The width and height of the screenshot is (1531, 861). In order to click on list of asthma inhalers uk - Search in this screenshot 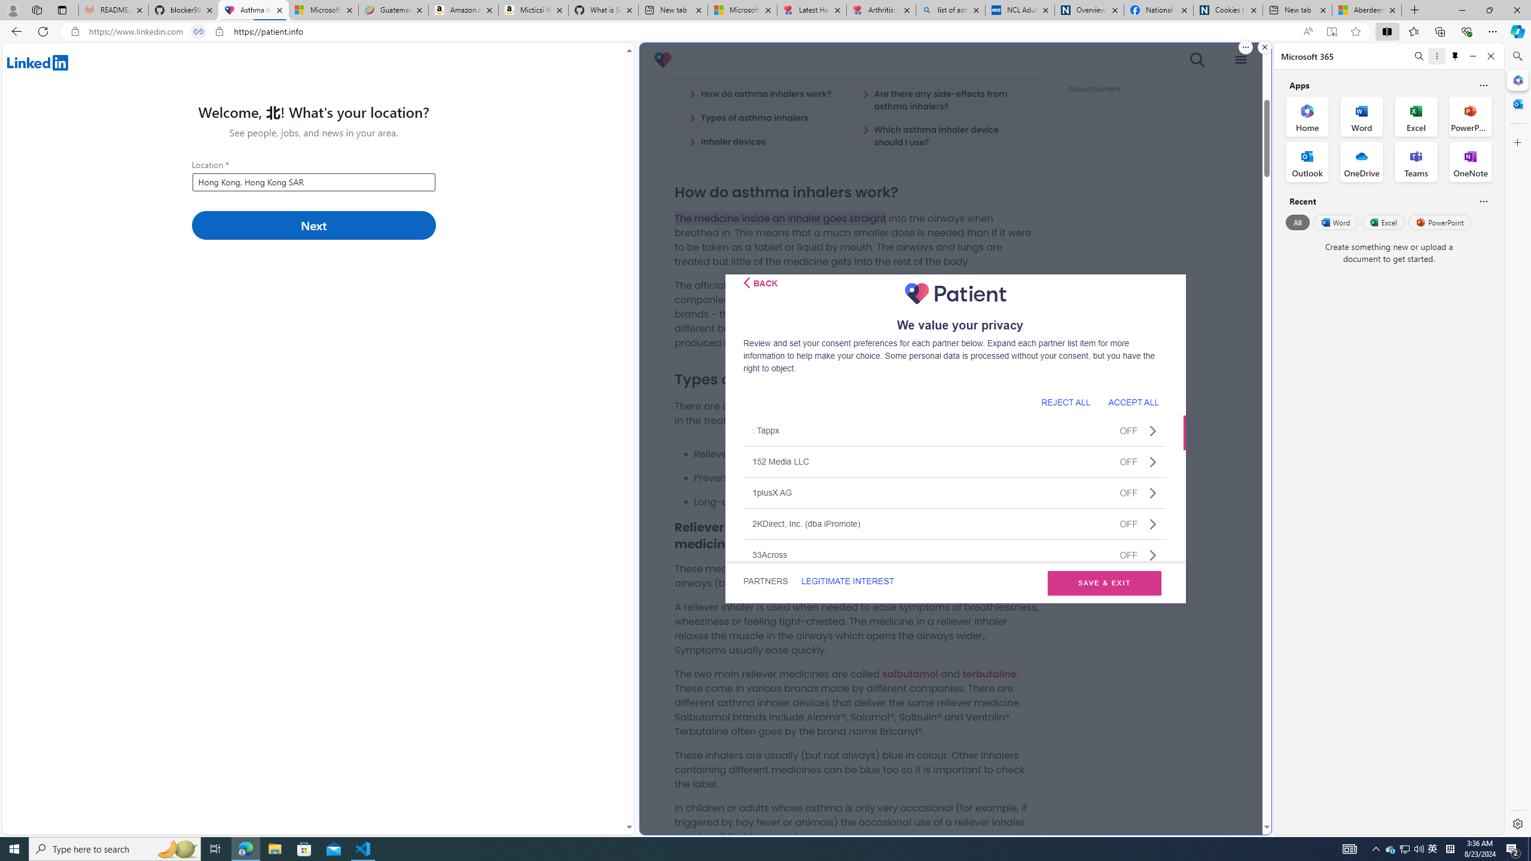, I will do `click(951, 10)`.